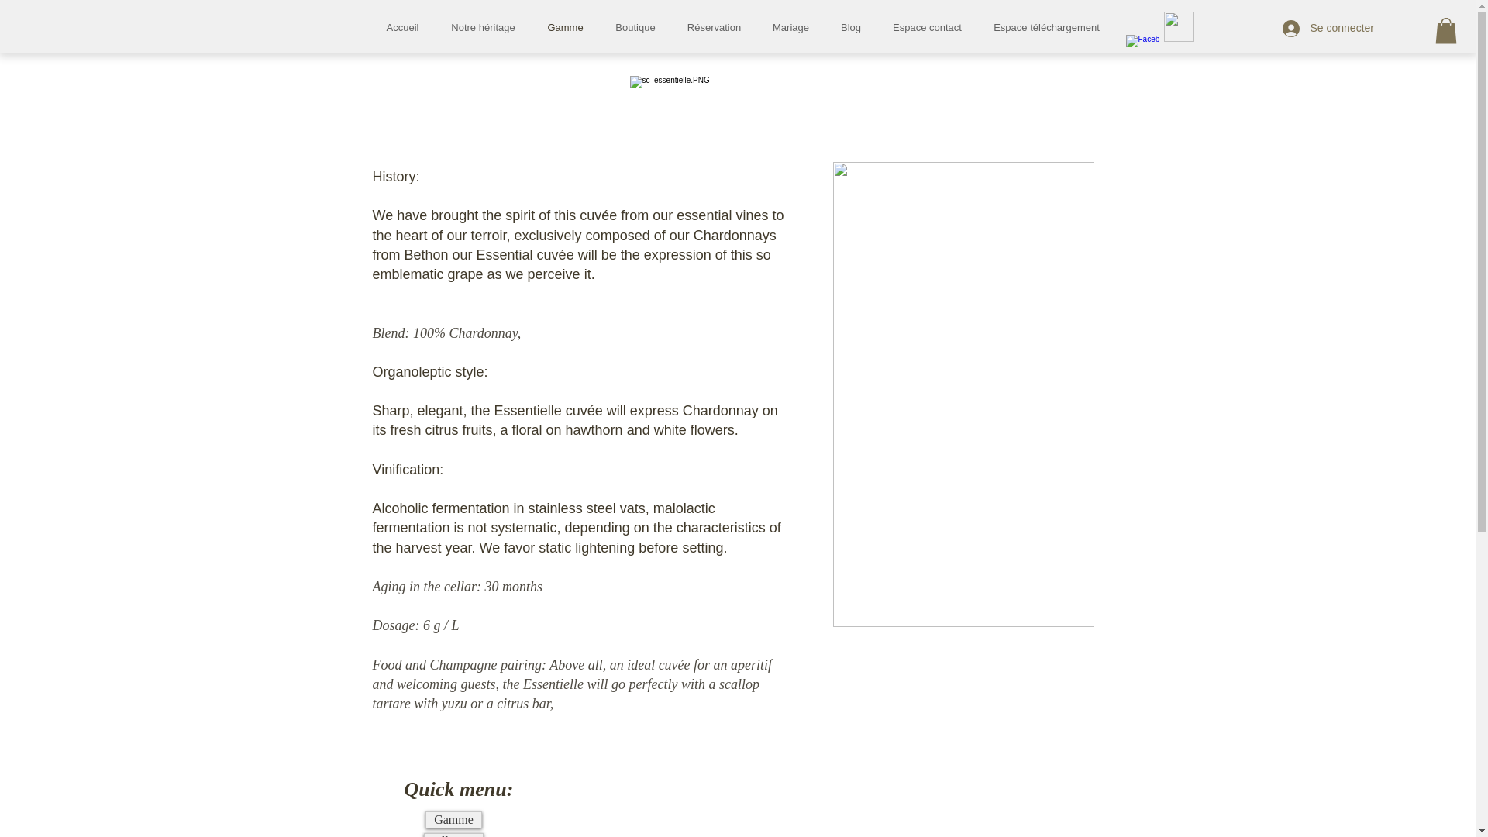 The height and width of the screenshot is (837, 1488). Describe the element at coordinates (453, 835) in the screenshot. I see `Alliance` at that location.